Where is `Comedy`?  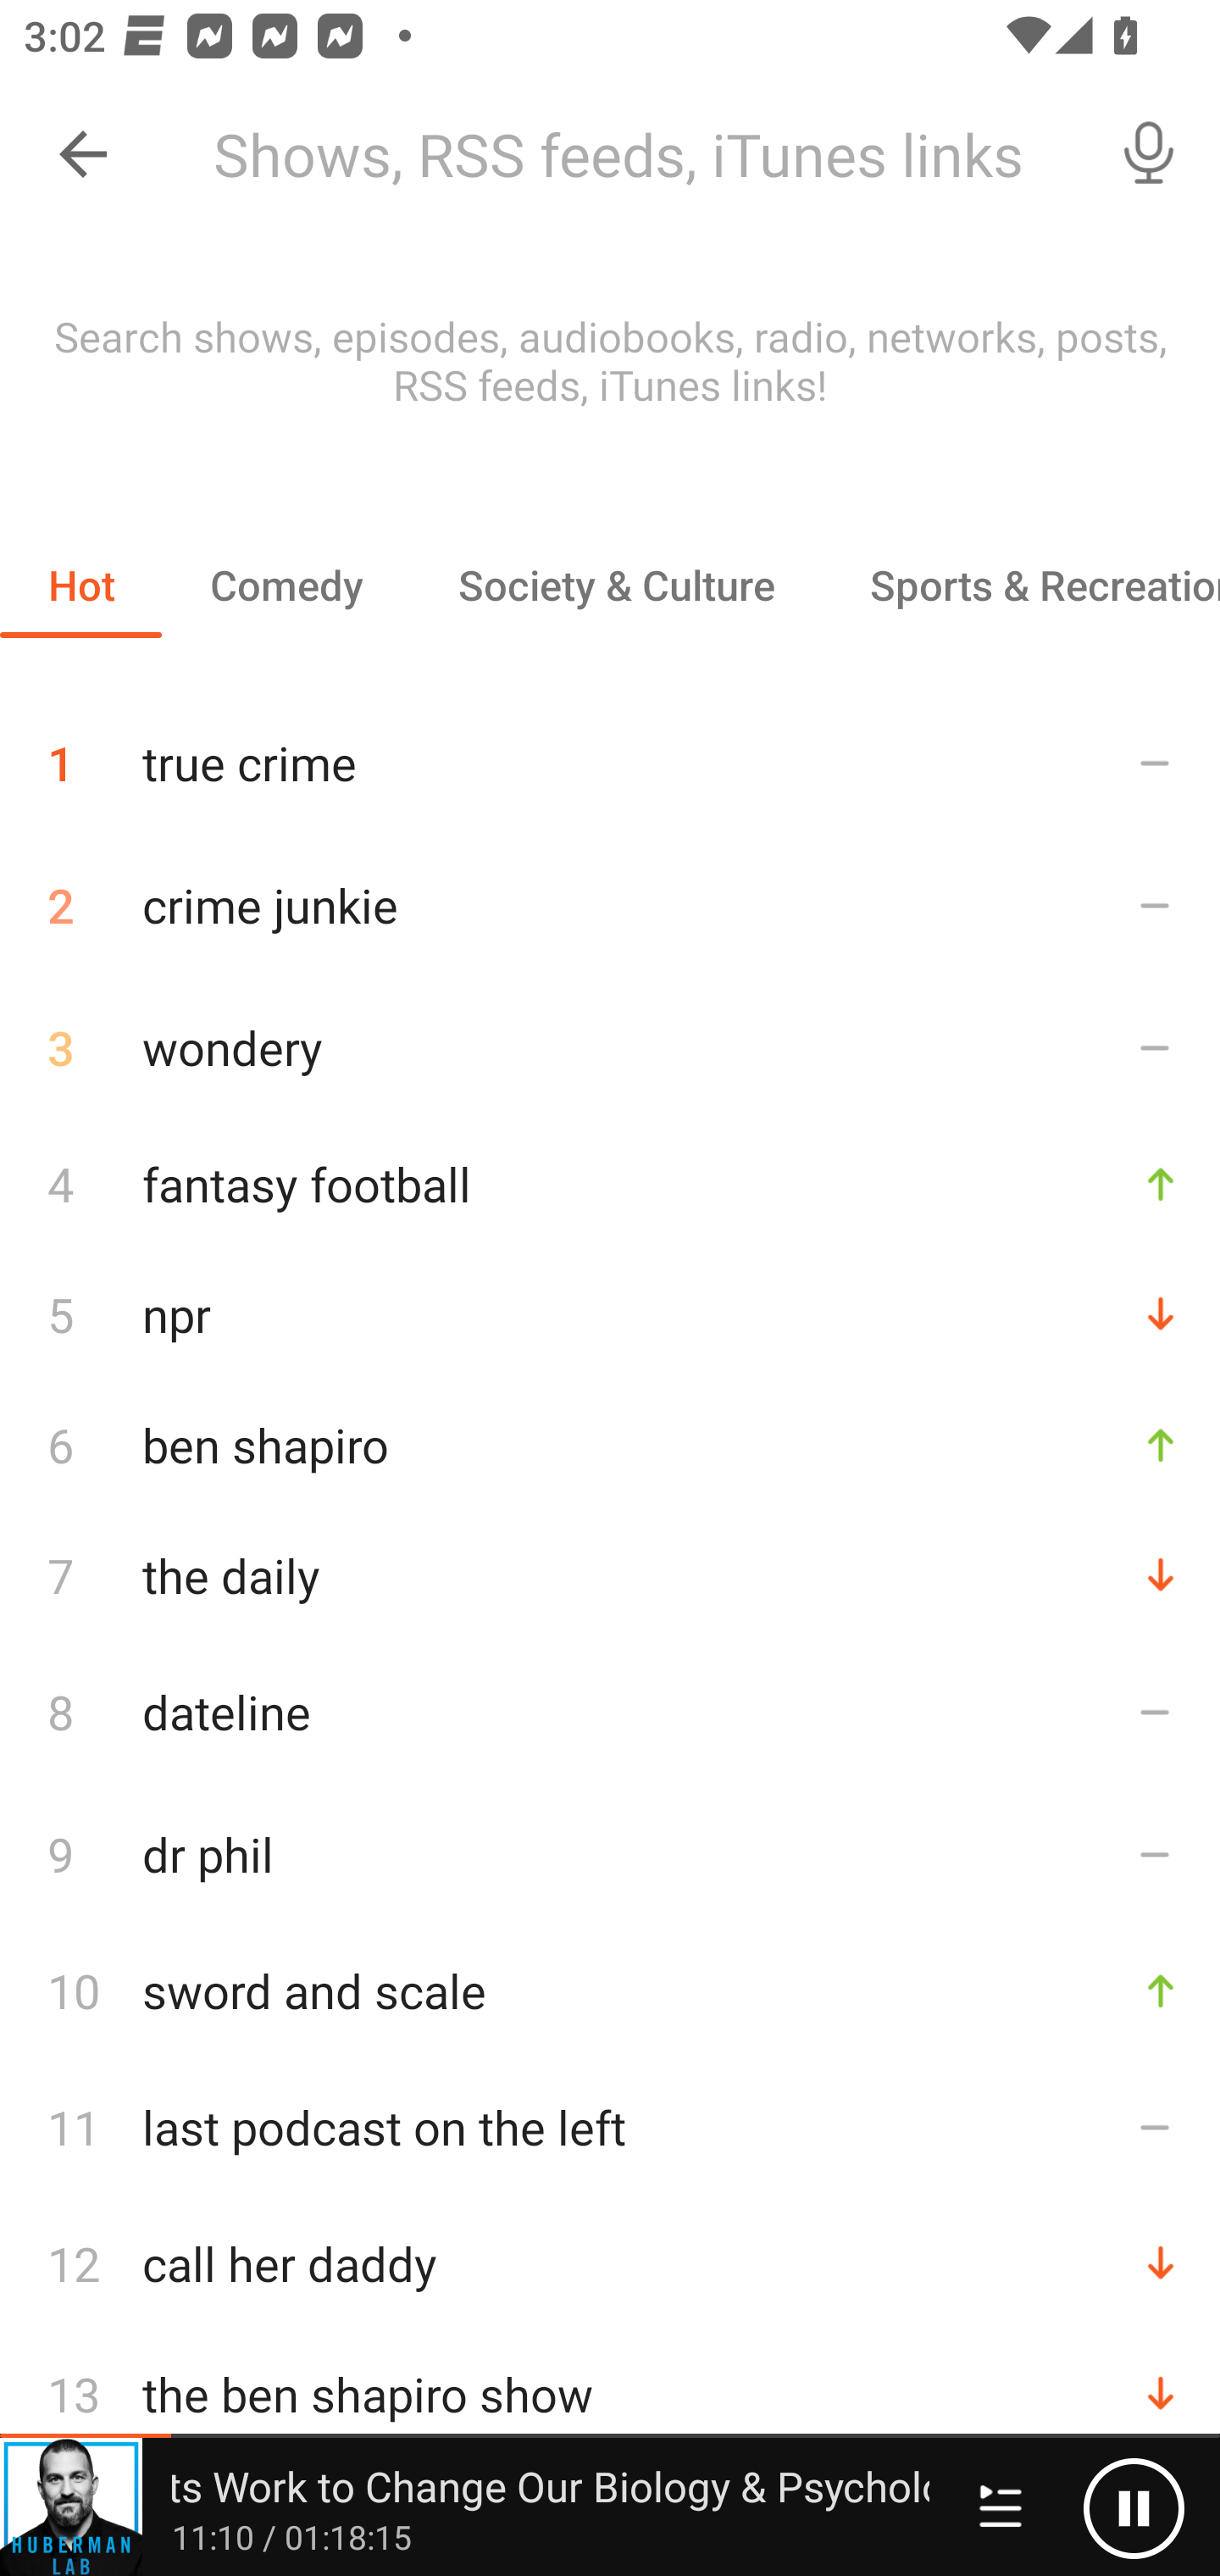 Comedy is located at coordinates (286, 585).